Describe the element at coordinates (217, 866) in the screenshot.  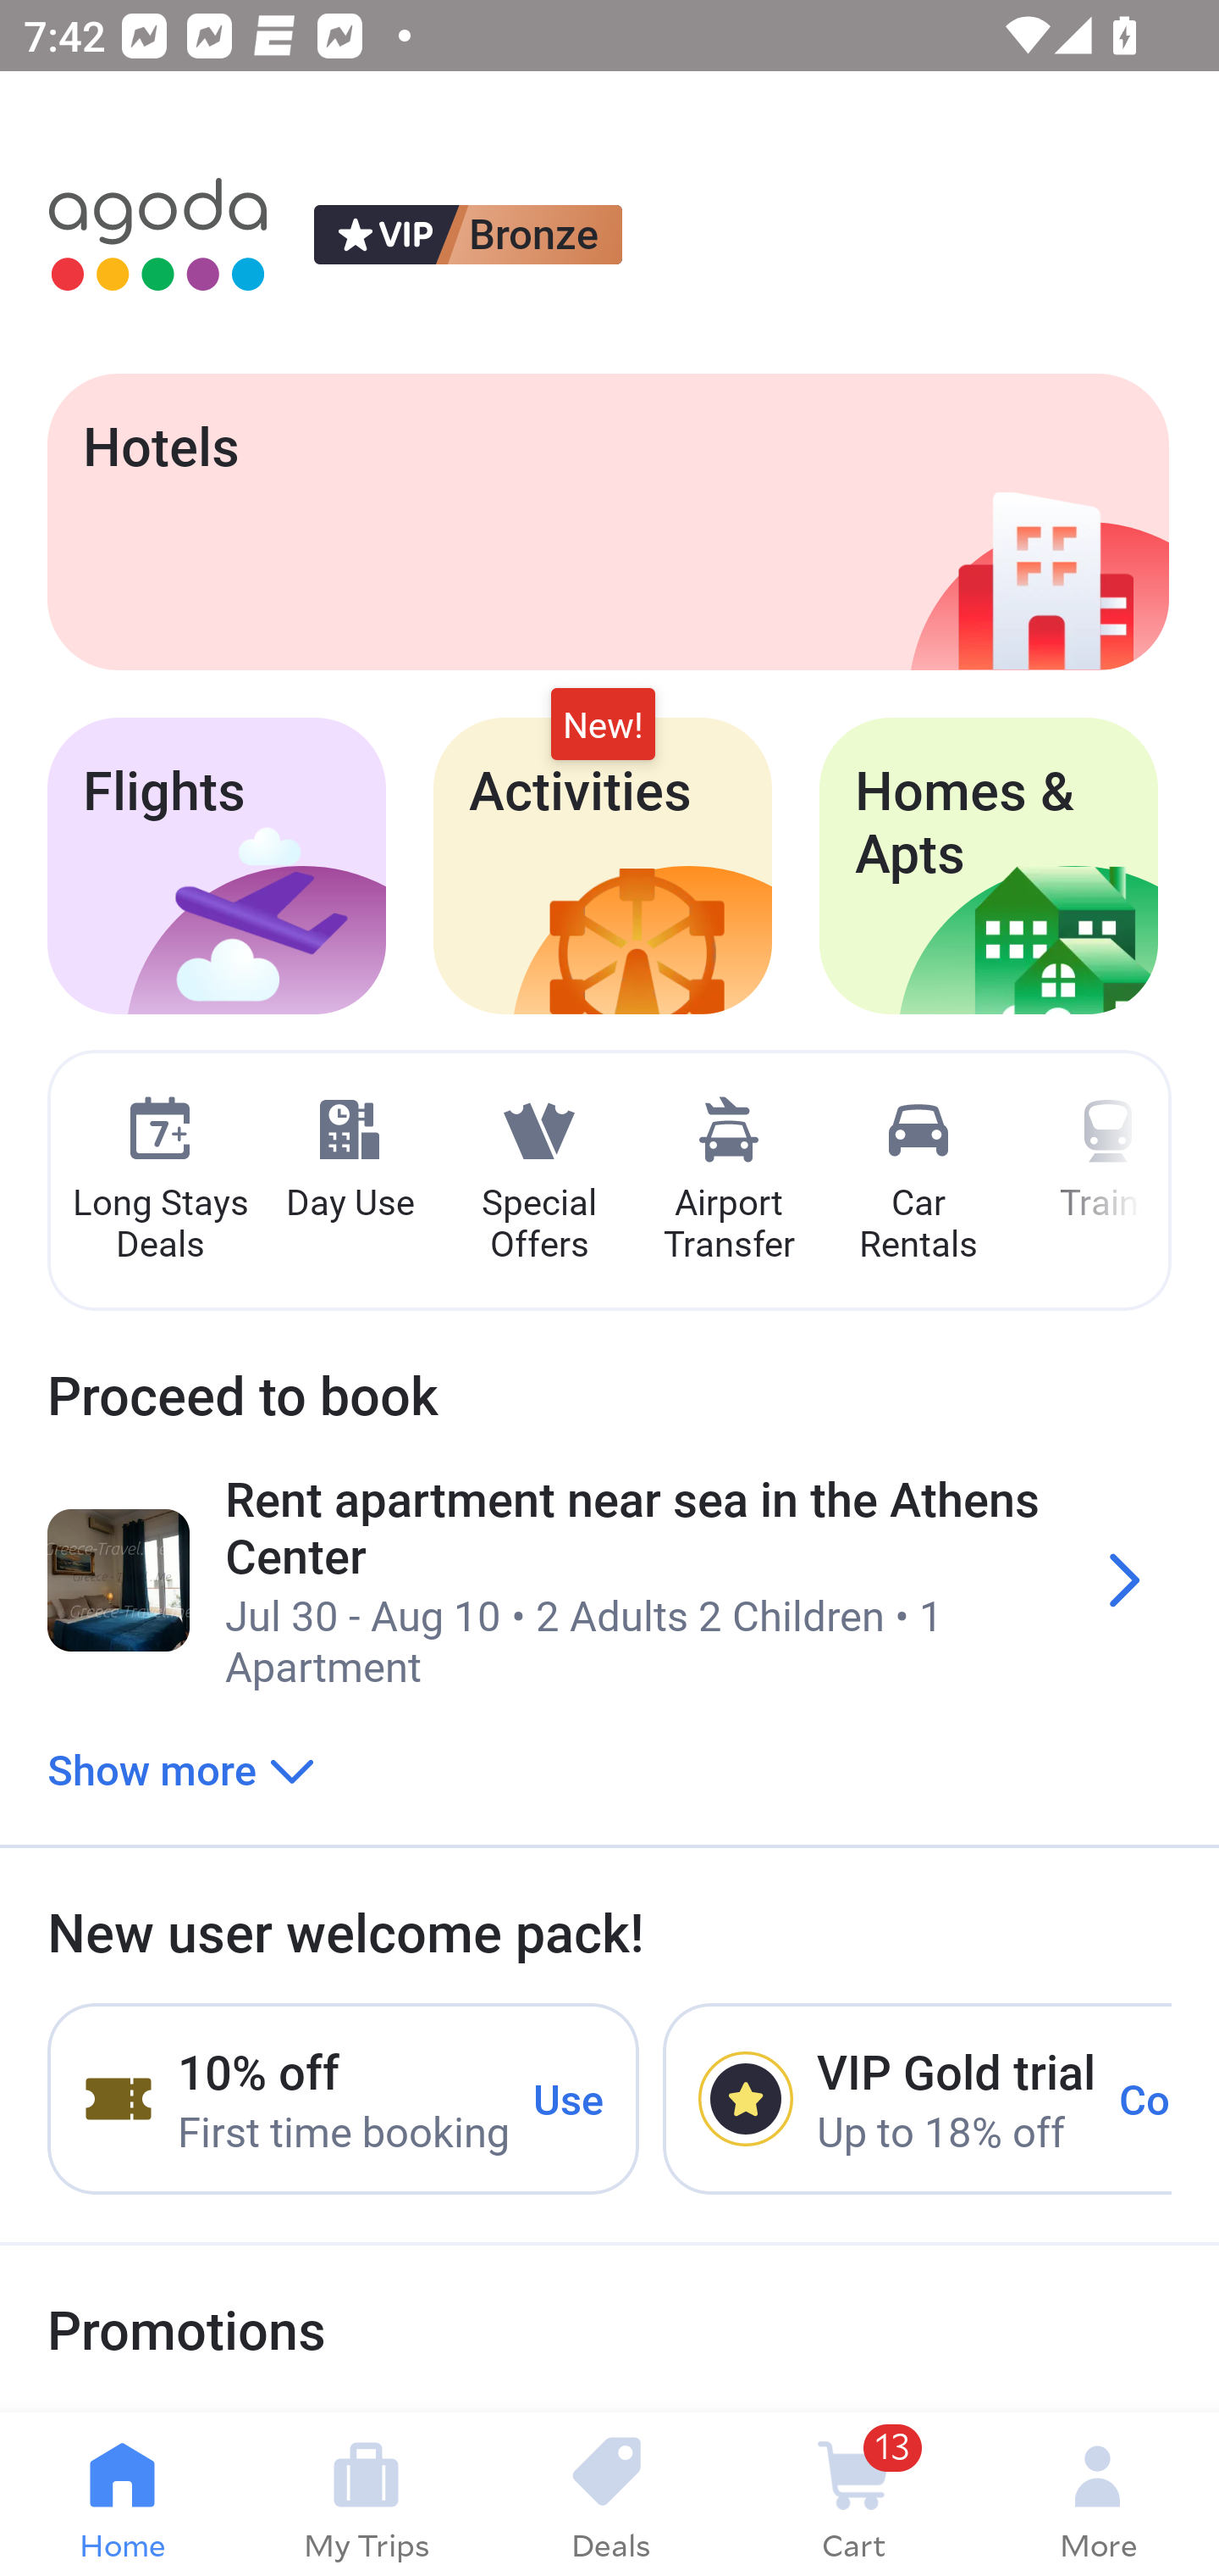
I see `Flights` at that location.